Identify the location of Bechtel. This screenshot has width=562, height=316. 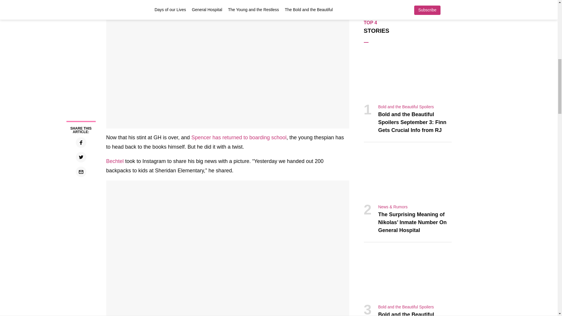
(115, 161).